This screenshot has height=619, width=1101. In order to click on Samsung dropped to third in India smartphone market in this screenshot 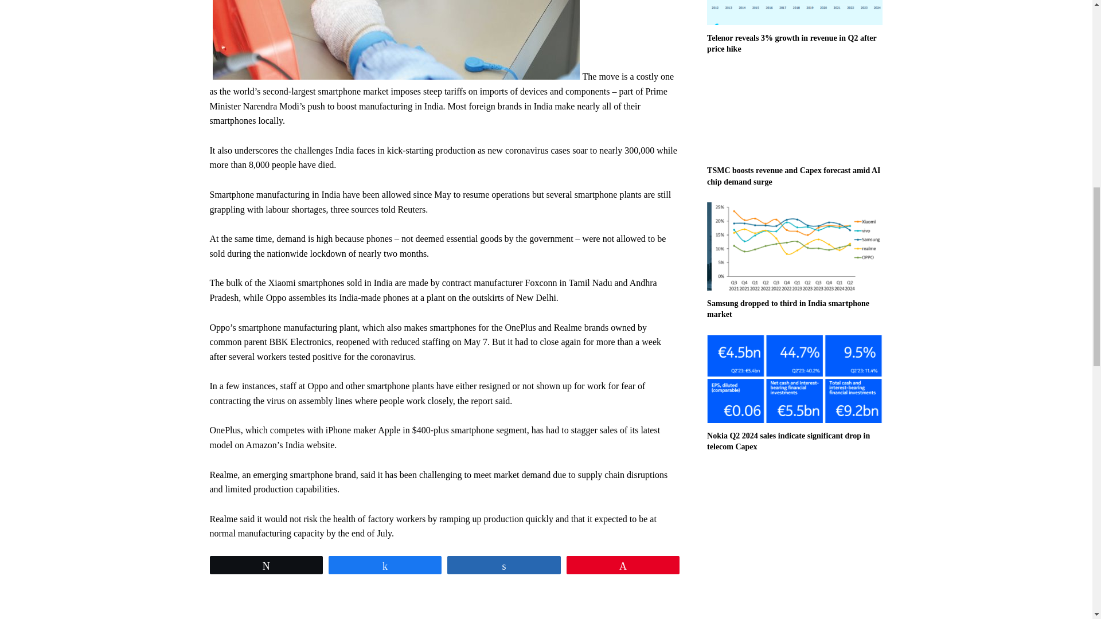, I will do `click(788, 309)`.